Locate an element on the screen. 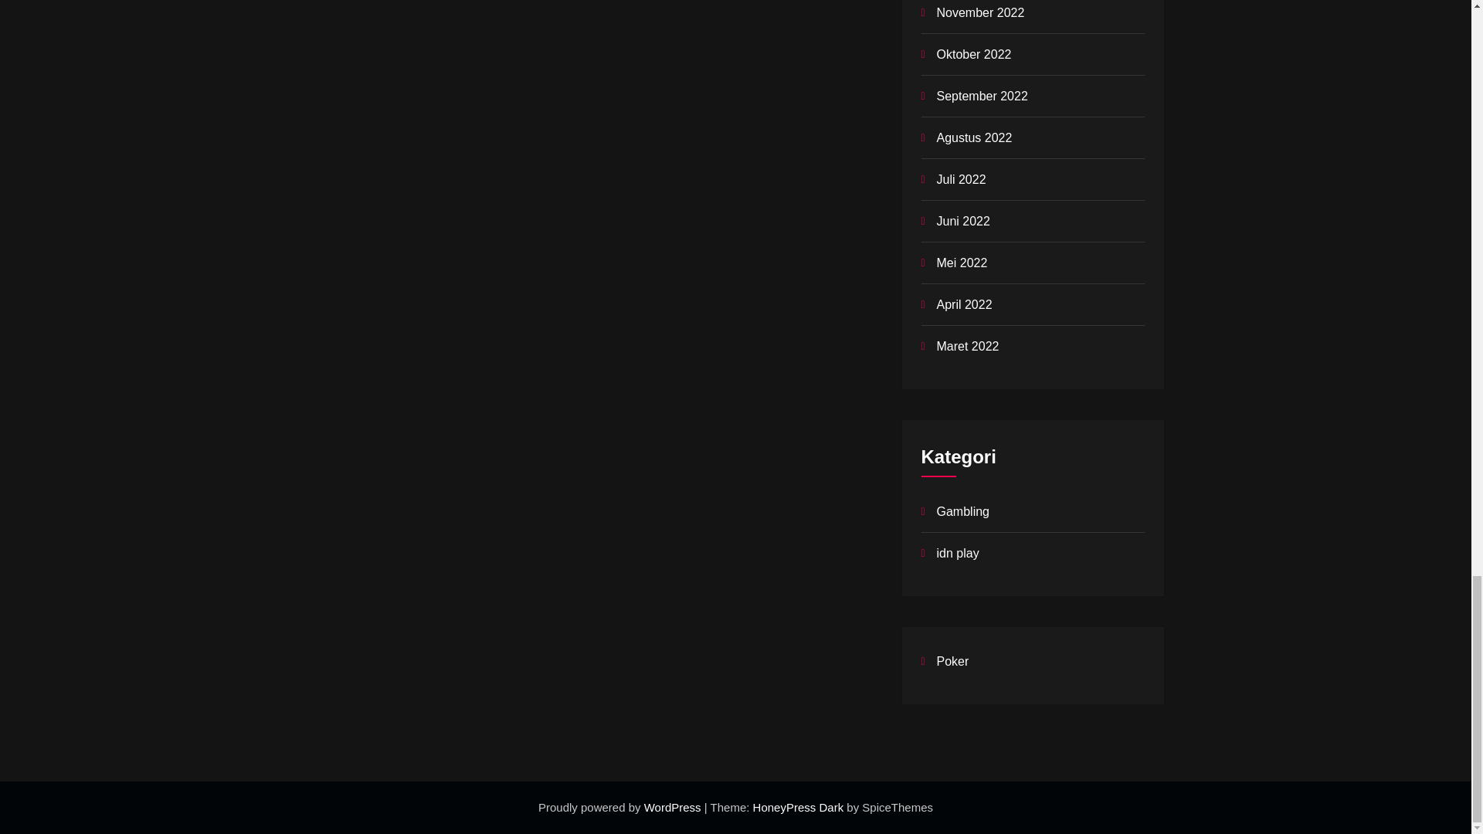 The width and height of the screenshot is (1483, 834). November 2022 is located at coordinates (979, 12).